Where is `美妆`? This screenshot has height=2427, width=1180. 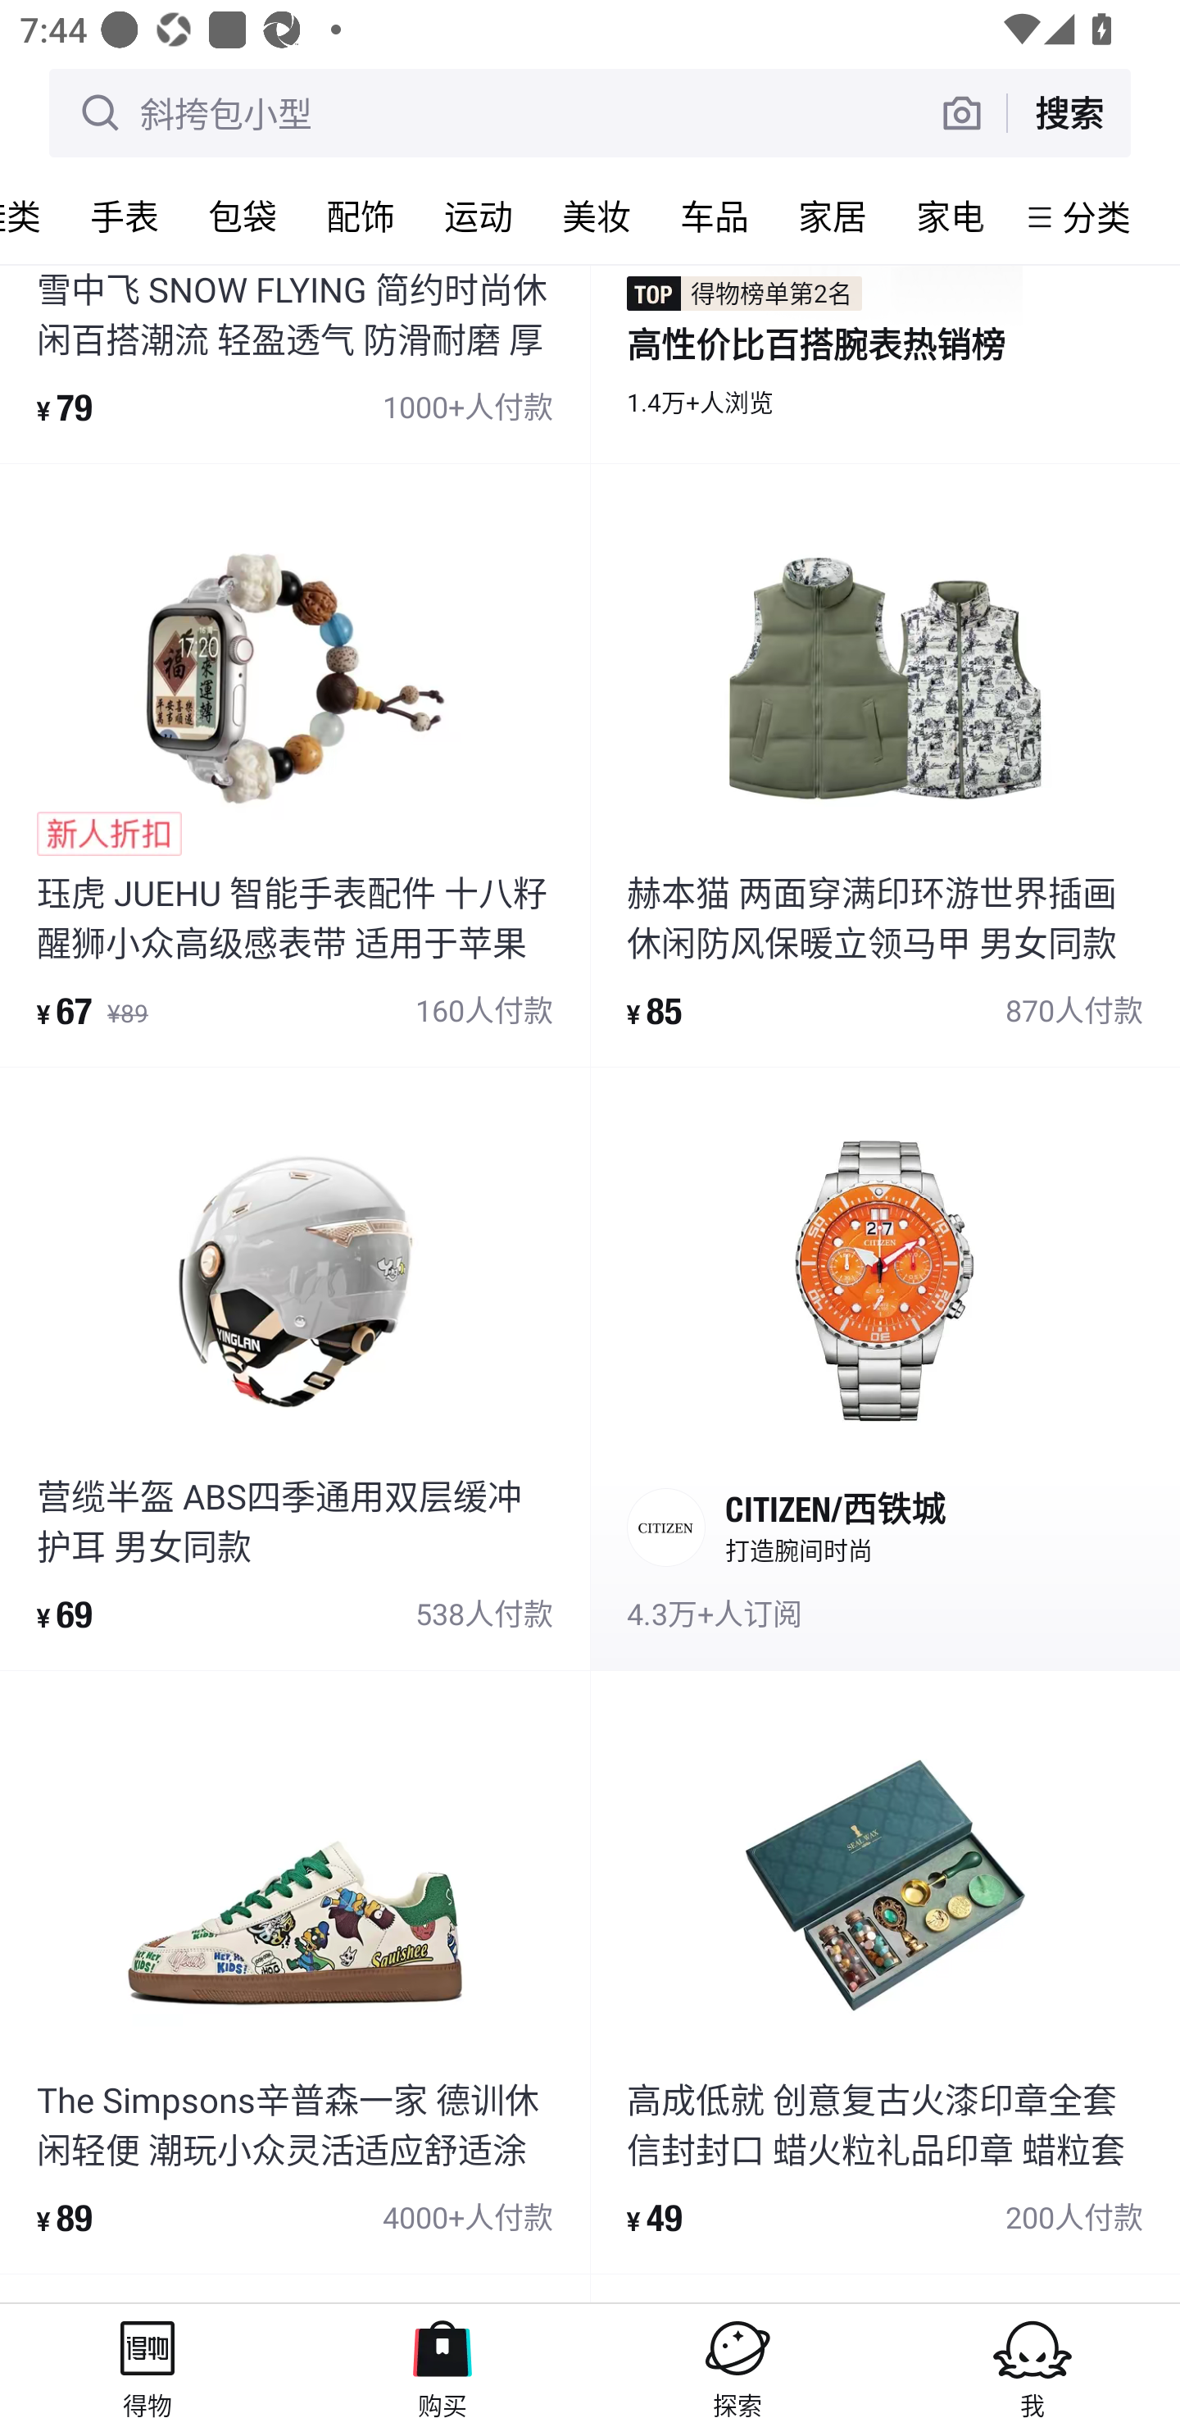 美妆 is located at coordinates (597, 216).